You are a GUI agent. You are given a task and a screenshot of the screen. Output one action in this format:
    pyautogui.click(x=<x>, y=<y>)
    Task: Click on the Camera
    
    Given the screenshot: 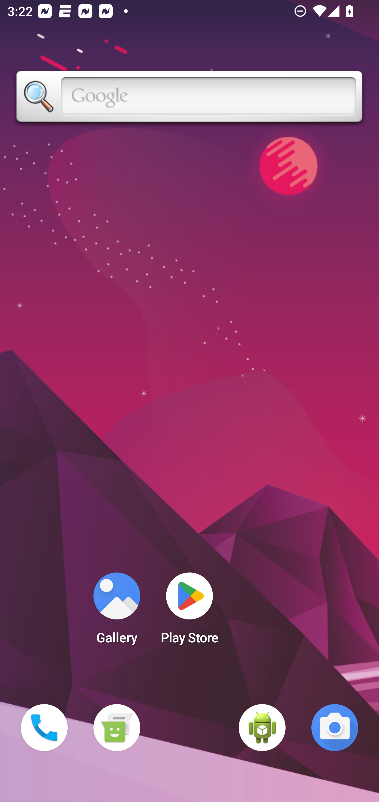 What is the action you would take?
    pyautogui.click(x=335, y=728)
    